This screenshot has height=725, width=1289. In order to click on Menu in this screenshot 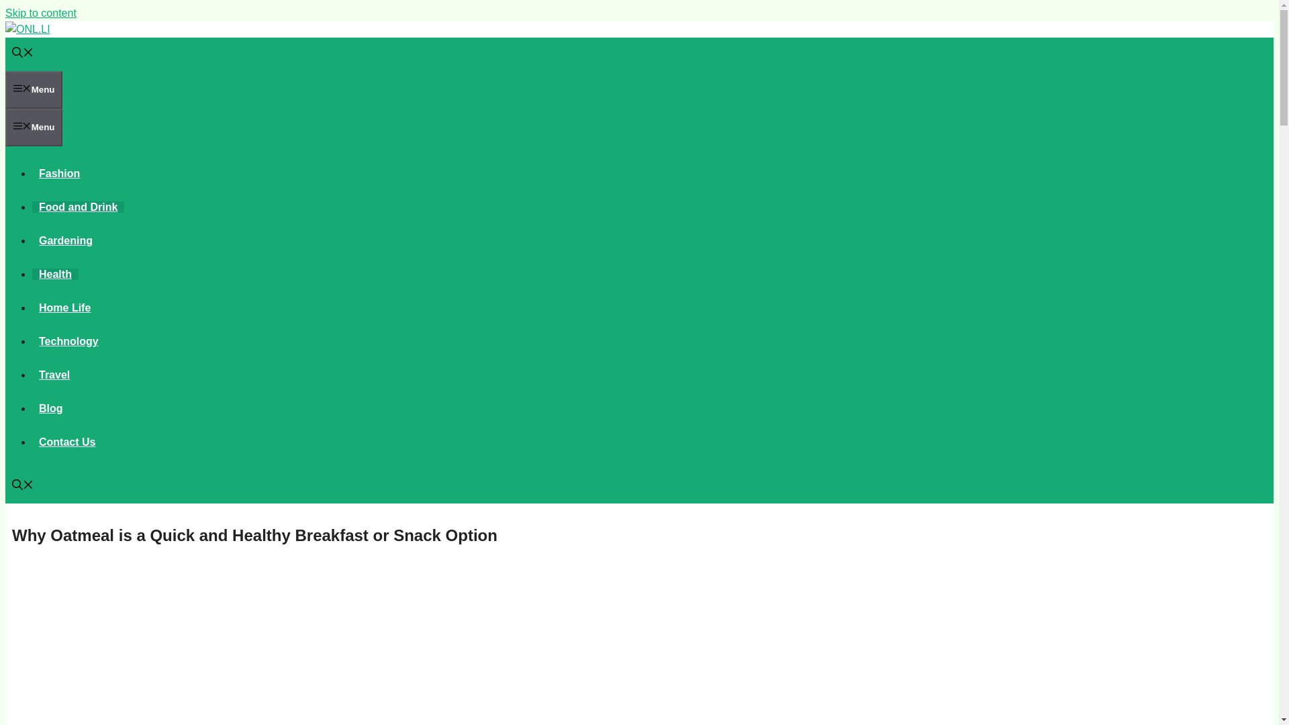, I will do `click(34, 128)`.